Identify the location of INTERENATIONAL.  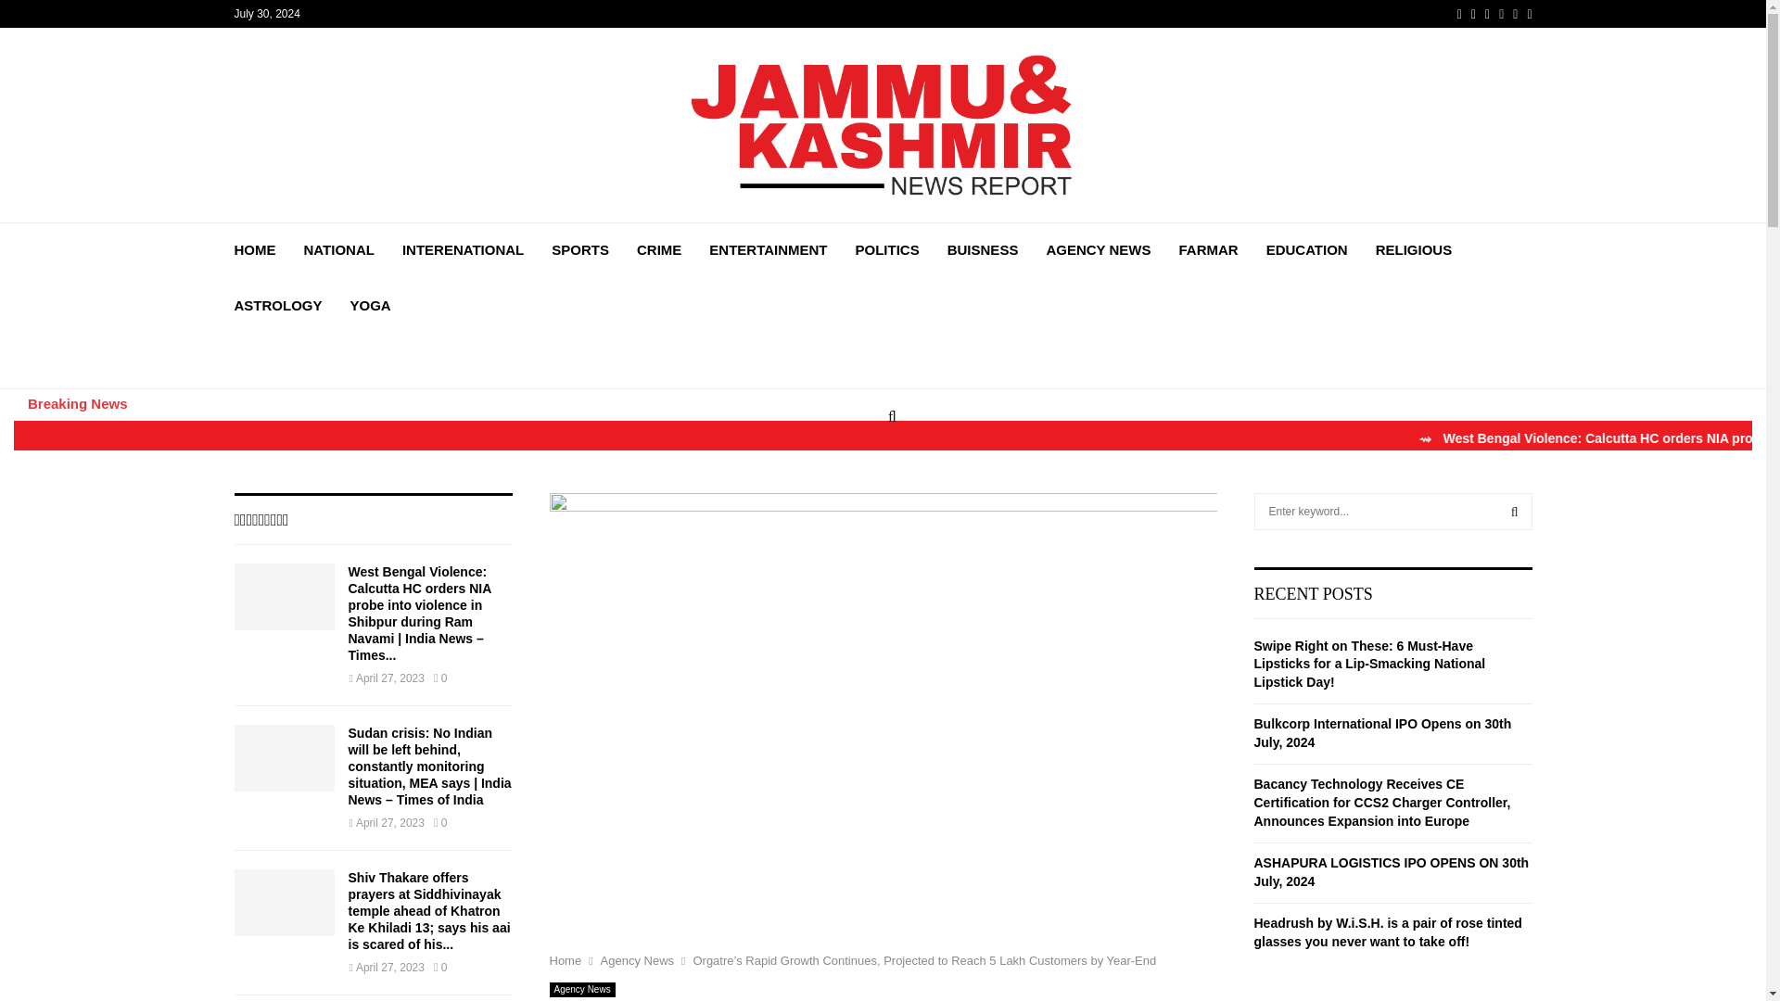
(462, 250).